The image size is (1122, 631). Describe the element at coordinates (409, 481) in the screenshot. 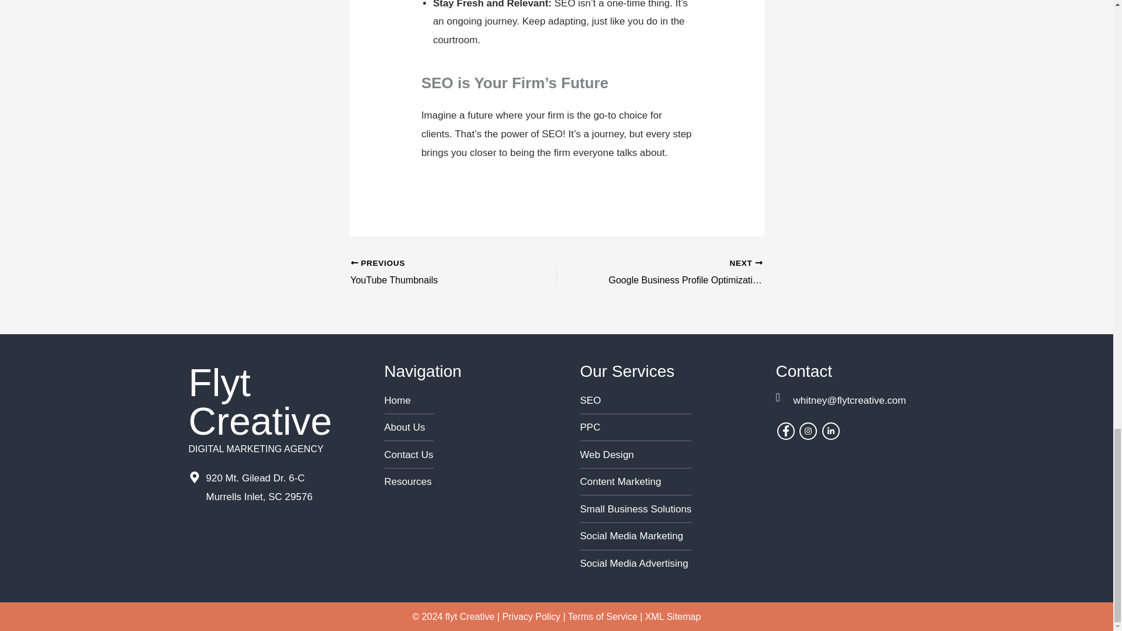

I see `About Us` at that location.